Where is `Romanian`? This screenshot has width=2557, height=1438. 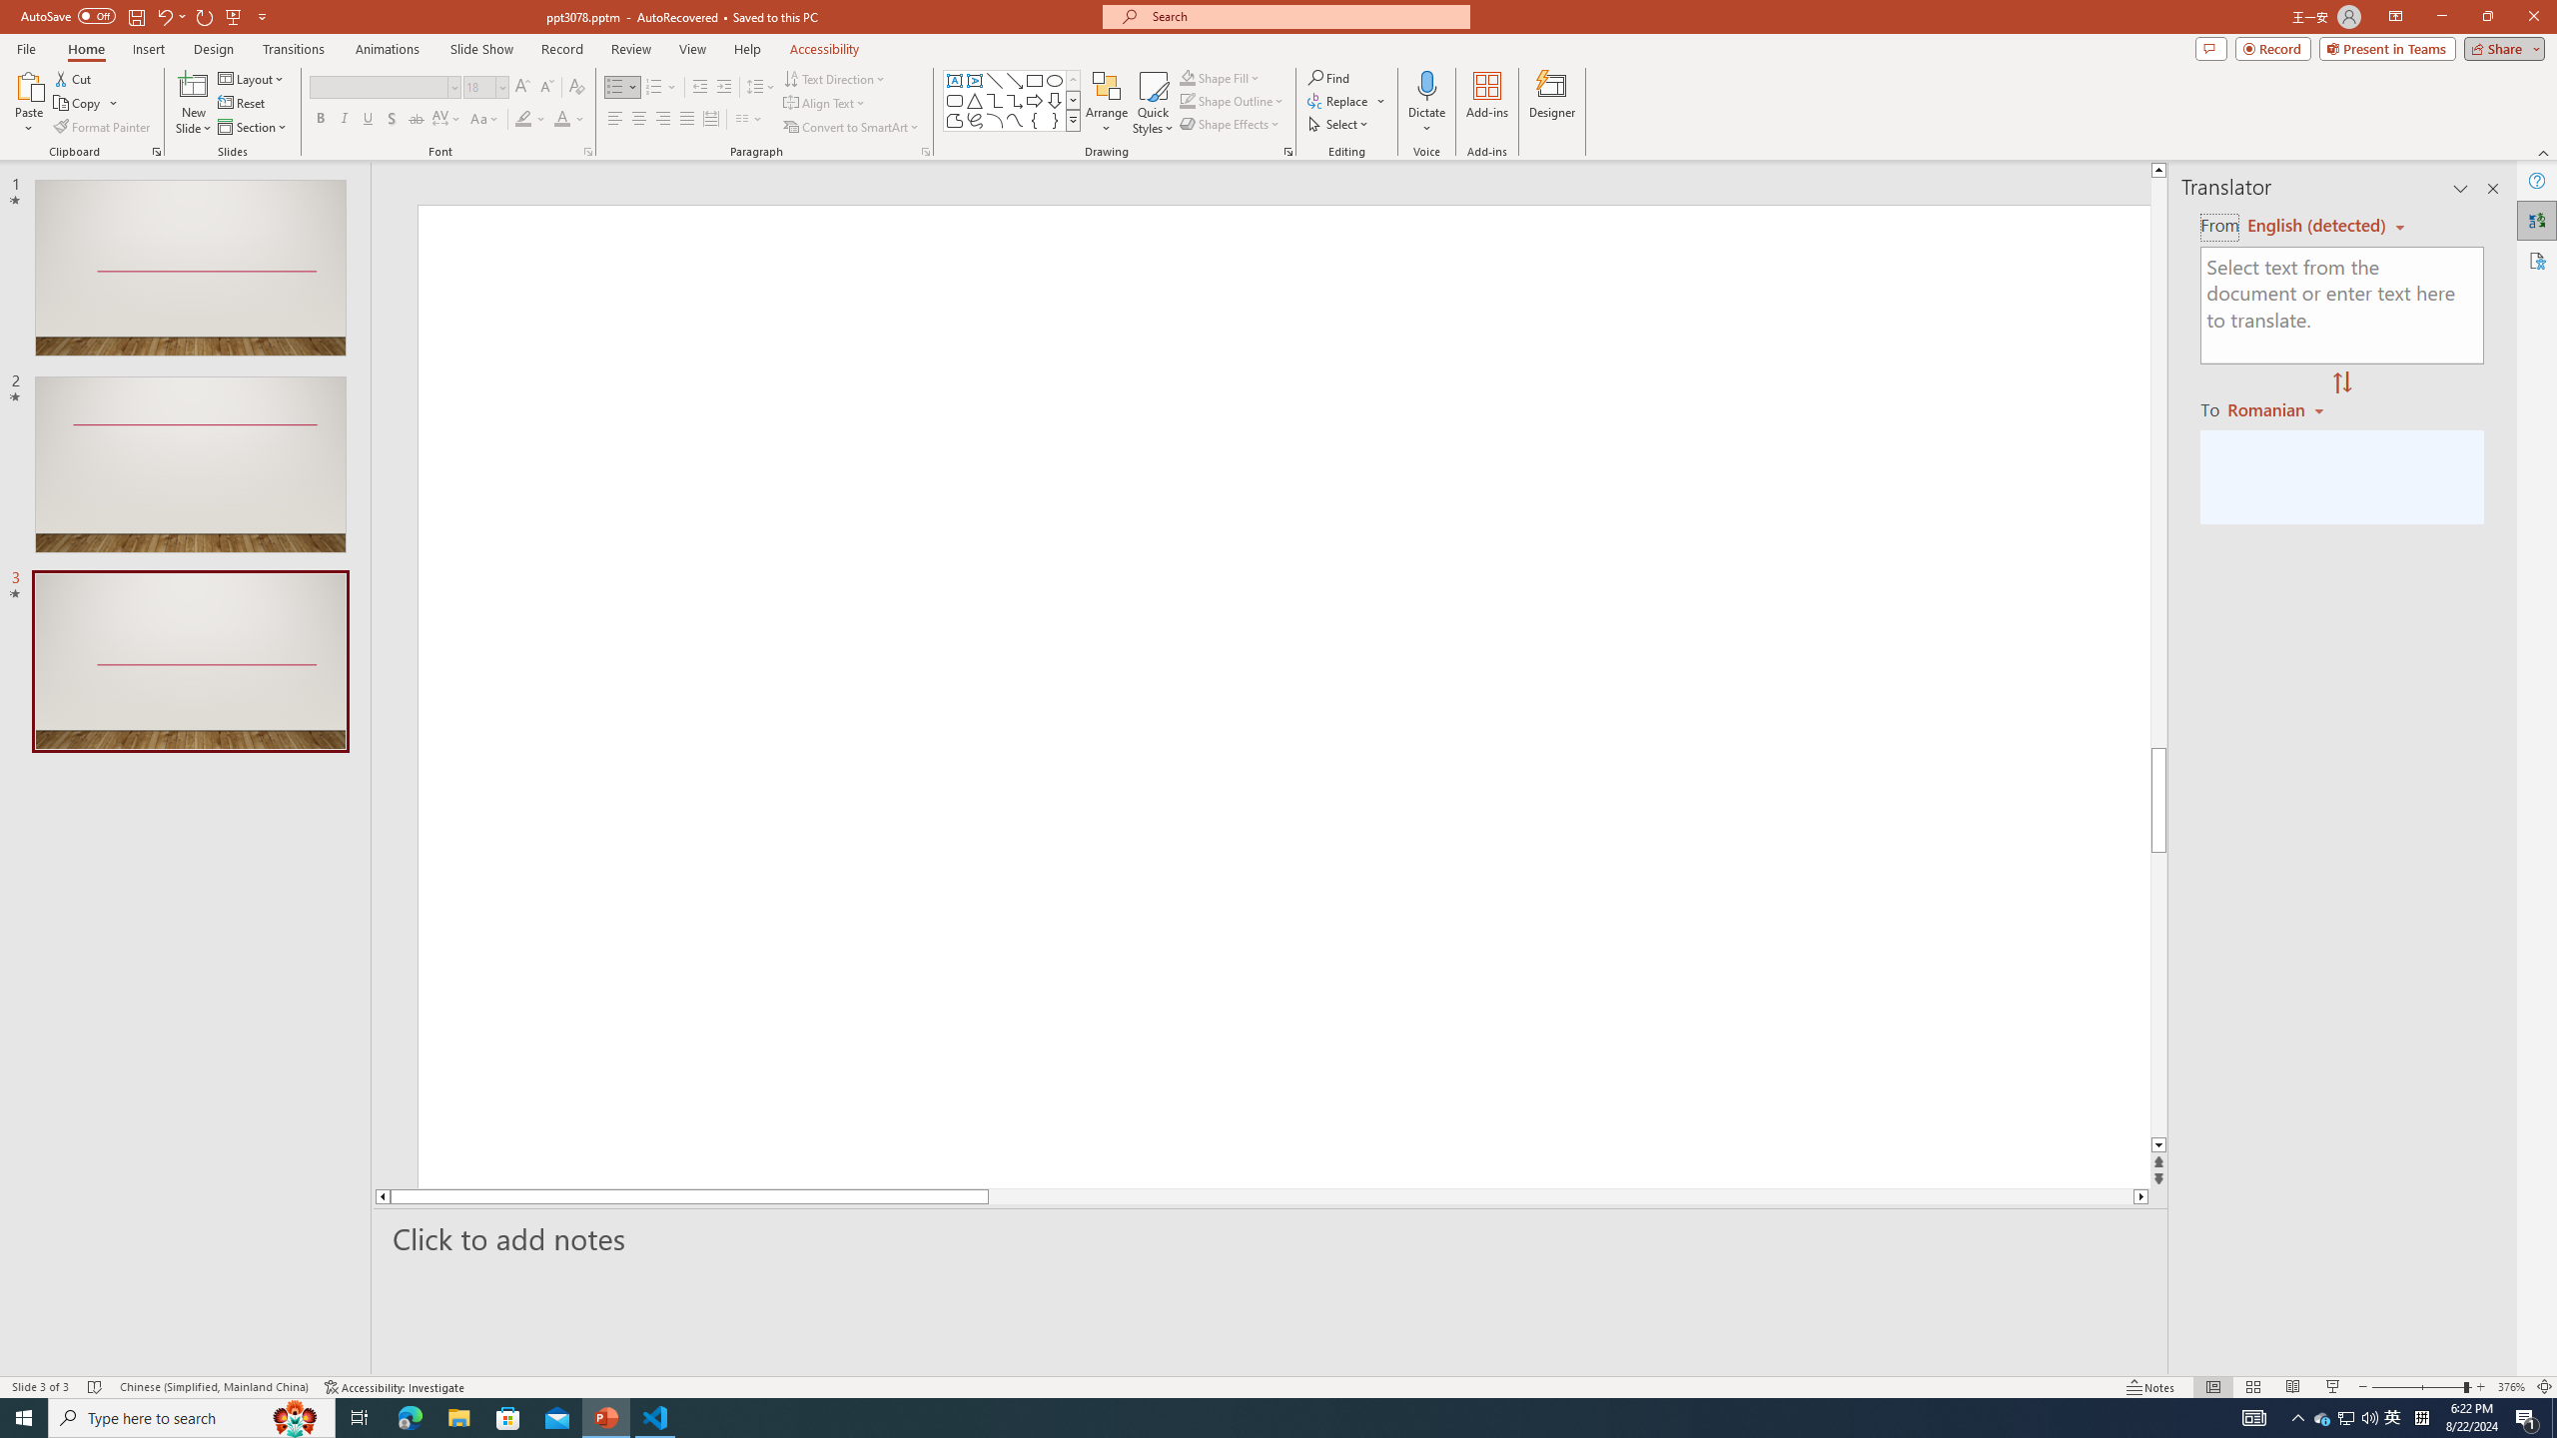
Romanian is located at coordinates (2277, 408).